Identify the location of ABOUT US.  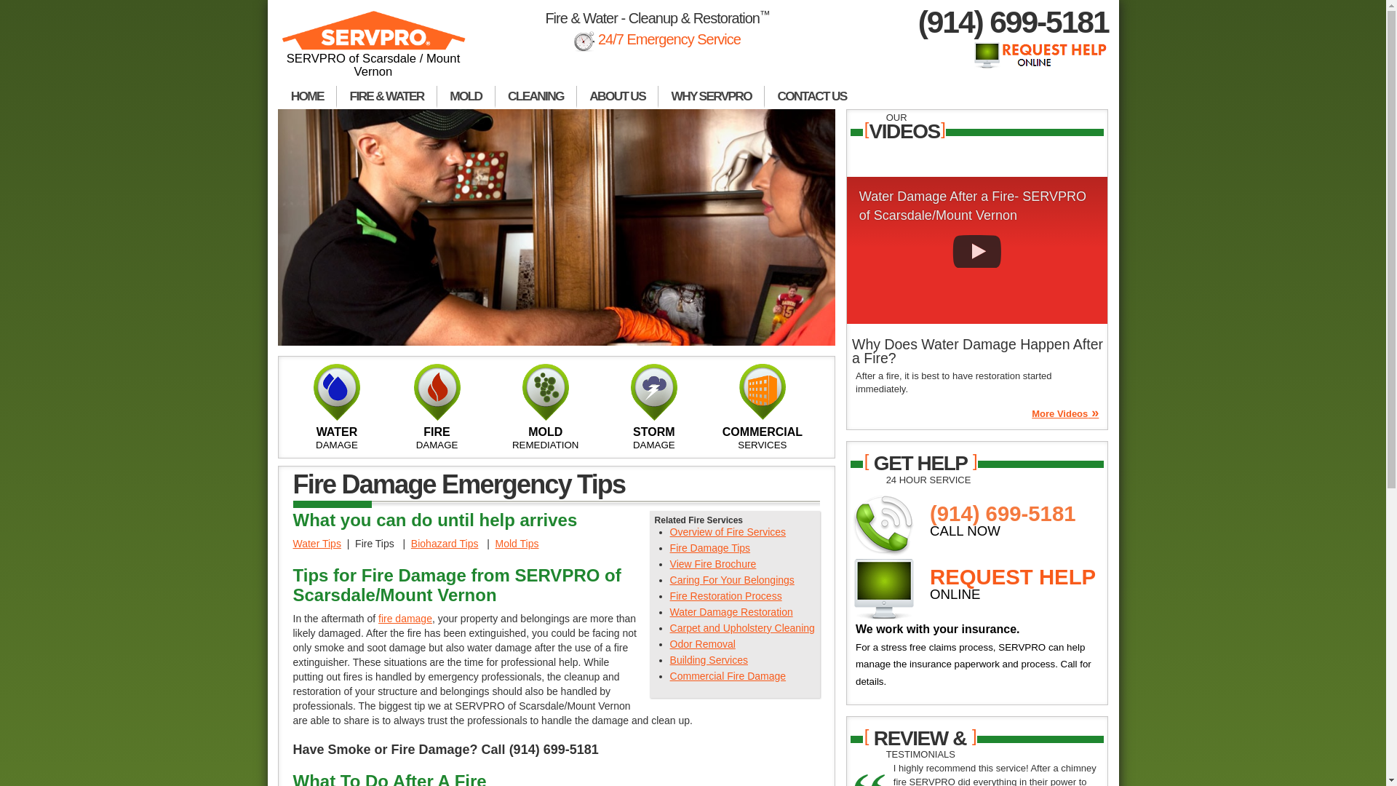
(617, 98).